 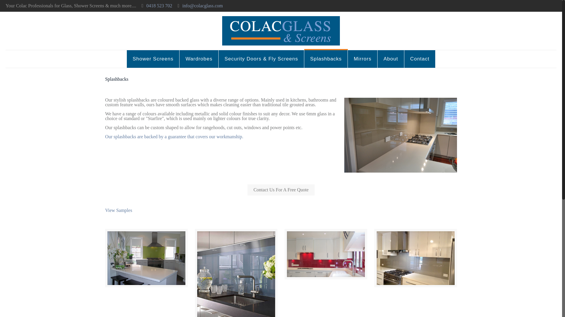 I want to click on 0418 523 702, so click(x=159, y=6).